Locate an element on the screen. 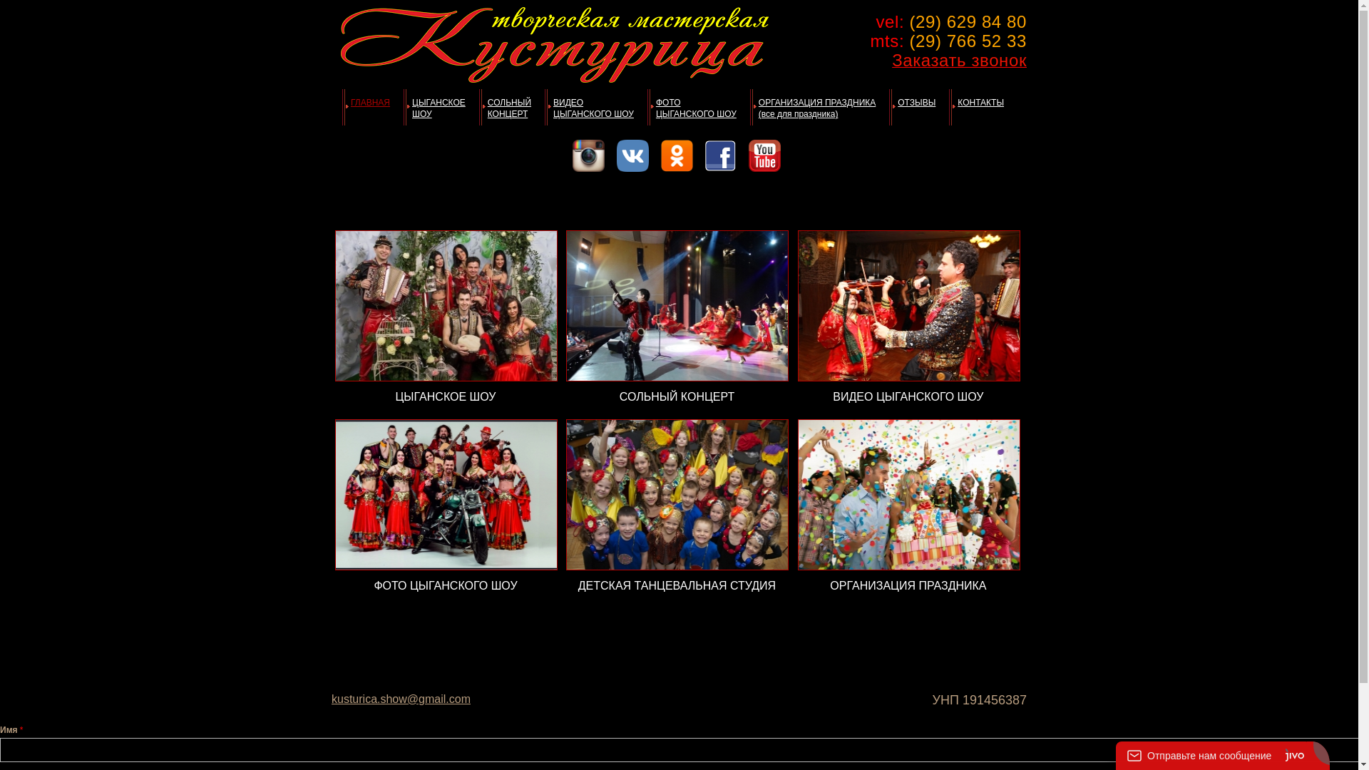  kusturica.show@gmail.com is located at coordinates (401, 699).